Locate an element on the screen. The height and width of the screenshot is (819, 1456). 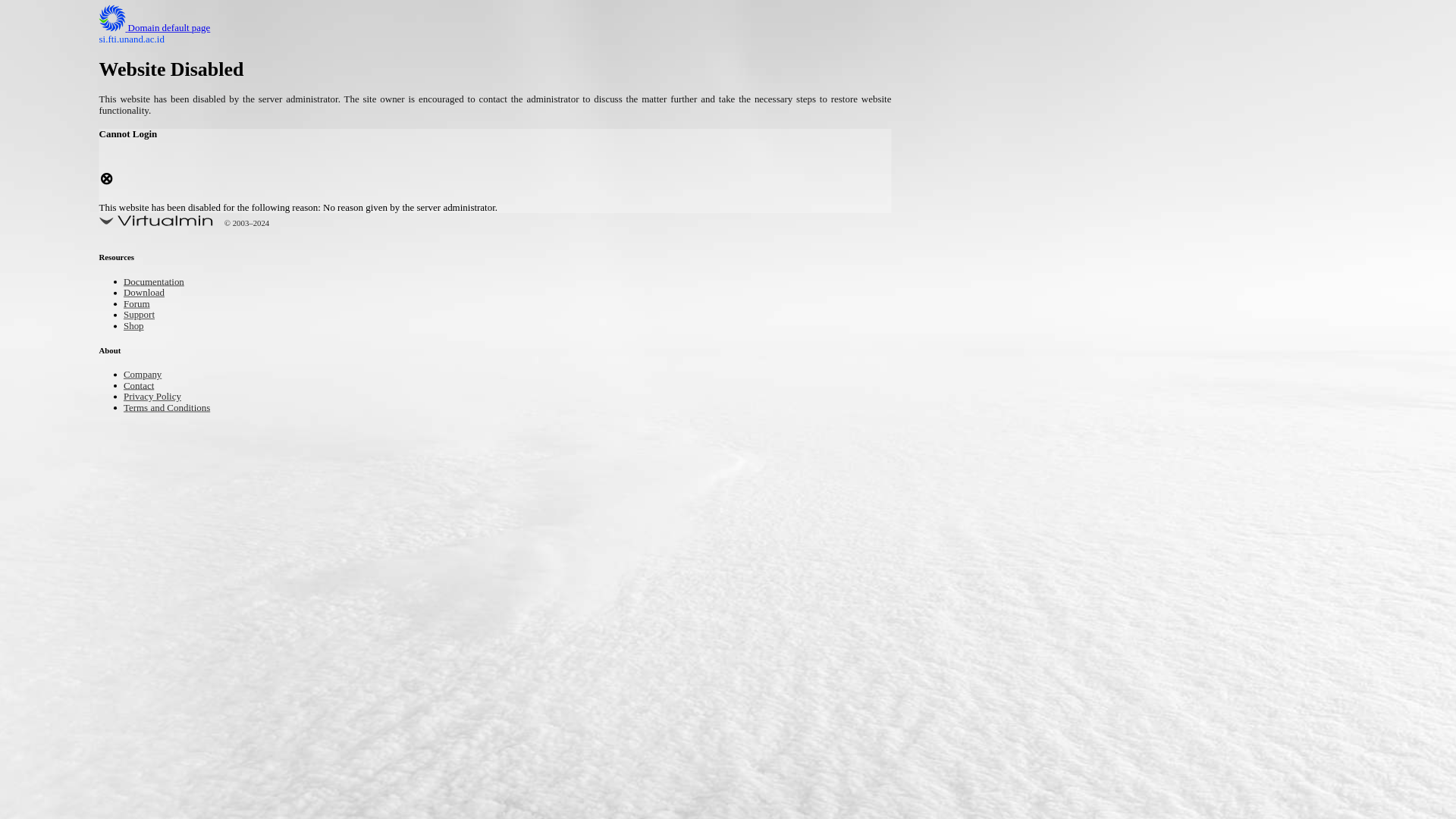
Download is located at coordinates (149, 294).